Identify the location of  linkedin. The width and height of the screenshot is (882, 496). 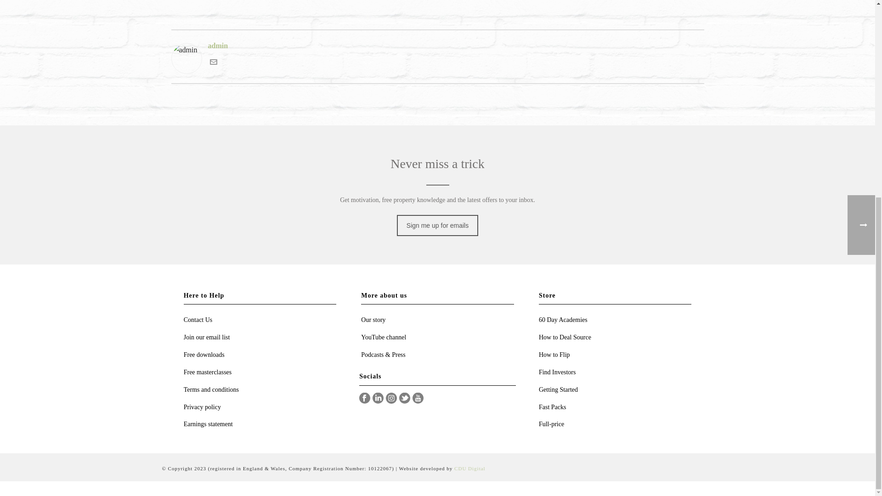
(378, 399).